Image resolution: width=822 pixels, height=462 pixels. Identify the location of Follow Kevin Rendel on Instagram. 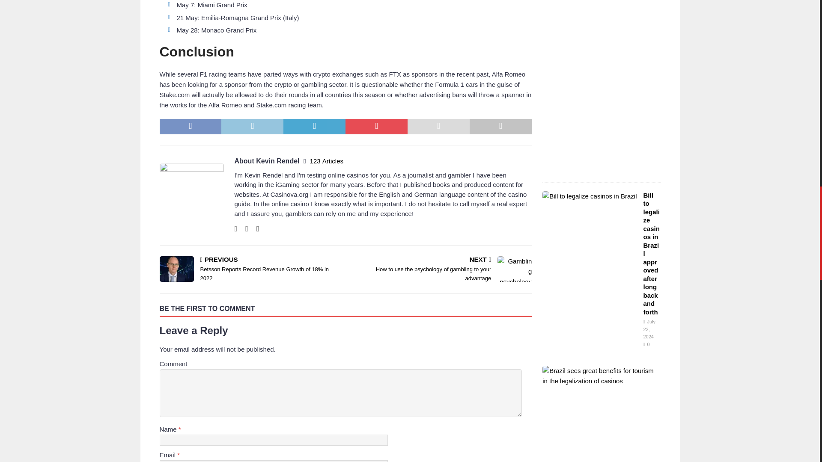
(243, 228).